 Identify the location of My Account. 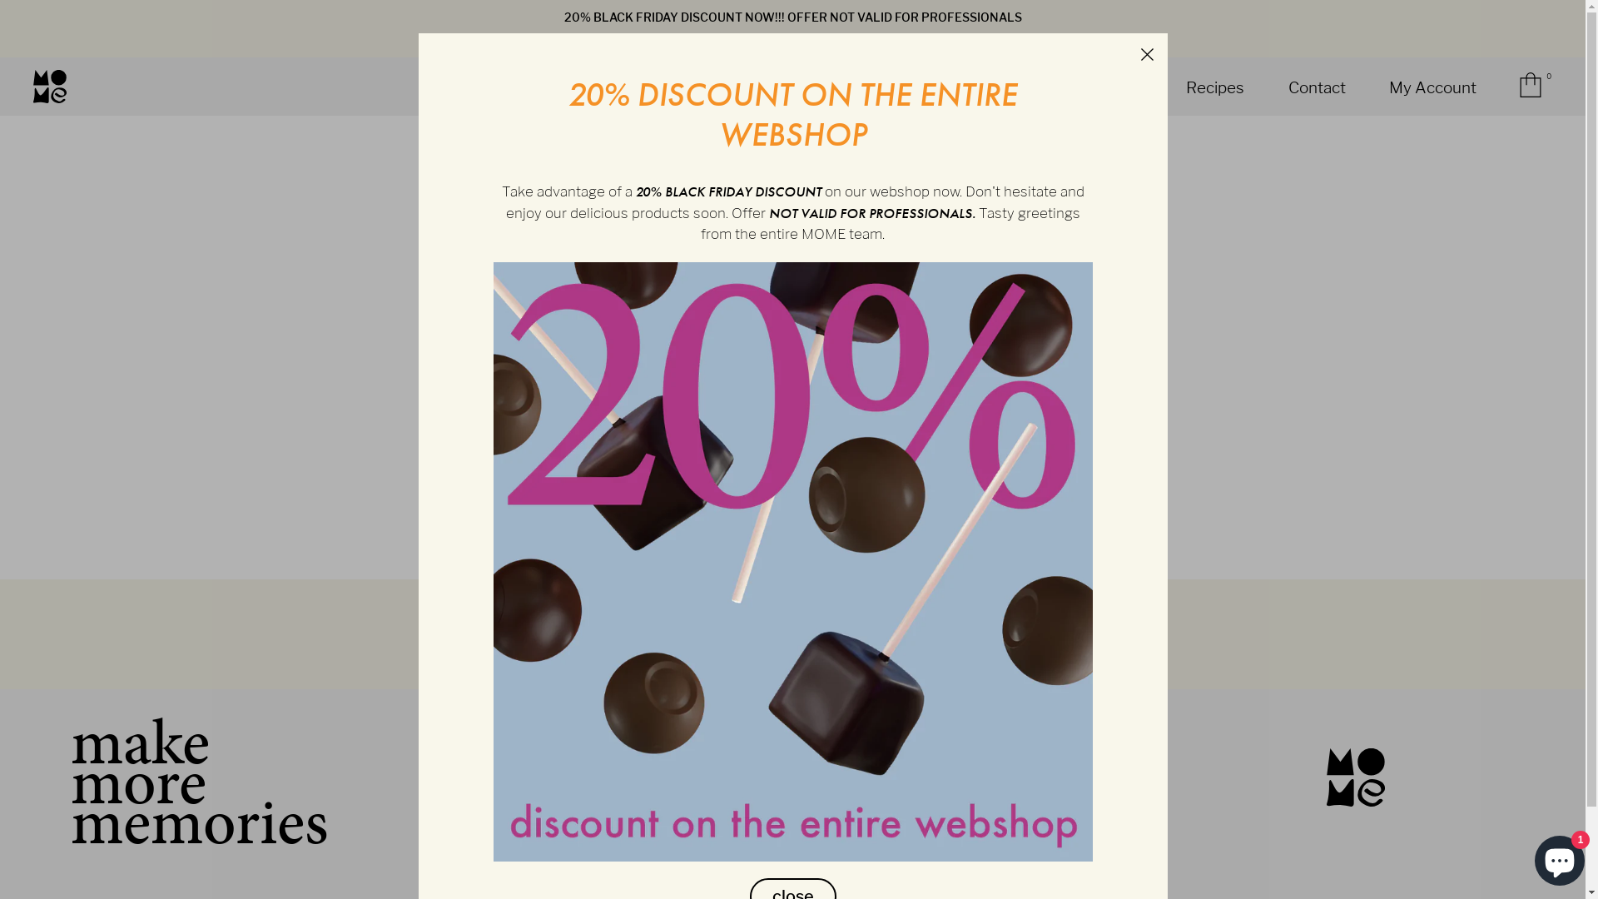
(1433, 88).